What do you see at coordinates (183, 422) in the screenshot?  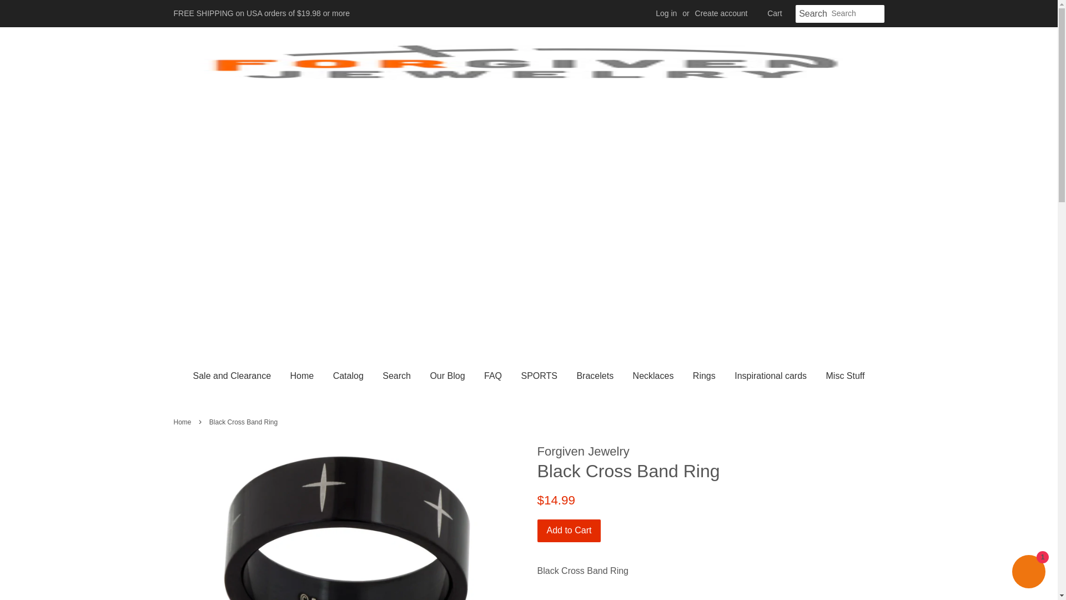 I see `Back to the frontpage` at bounding box center [183, 422].